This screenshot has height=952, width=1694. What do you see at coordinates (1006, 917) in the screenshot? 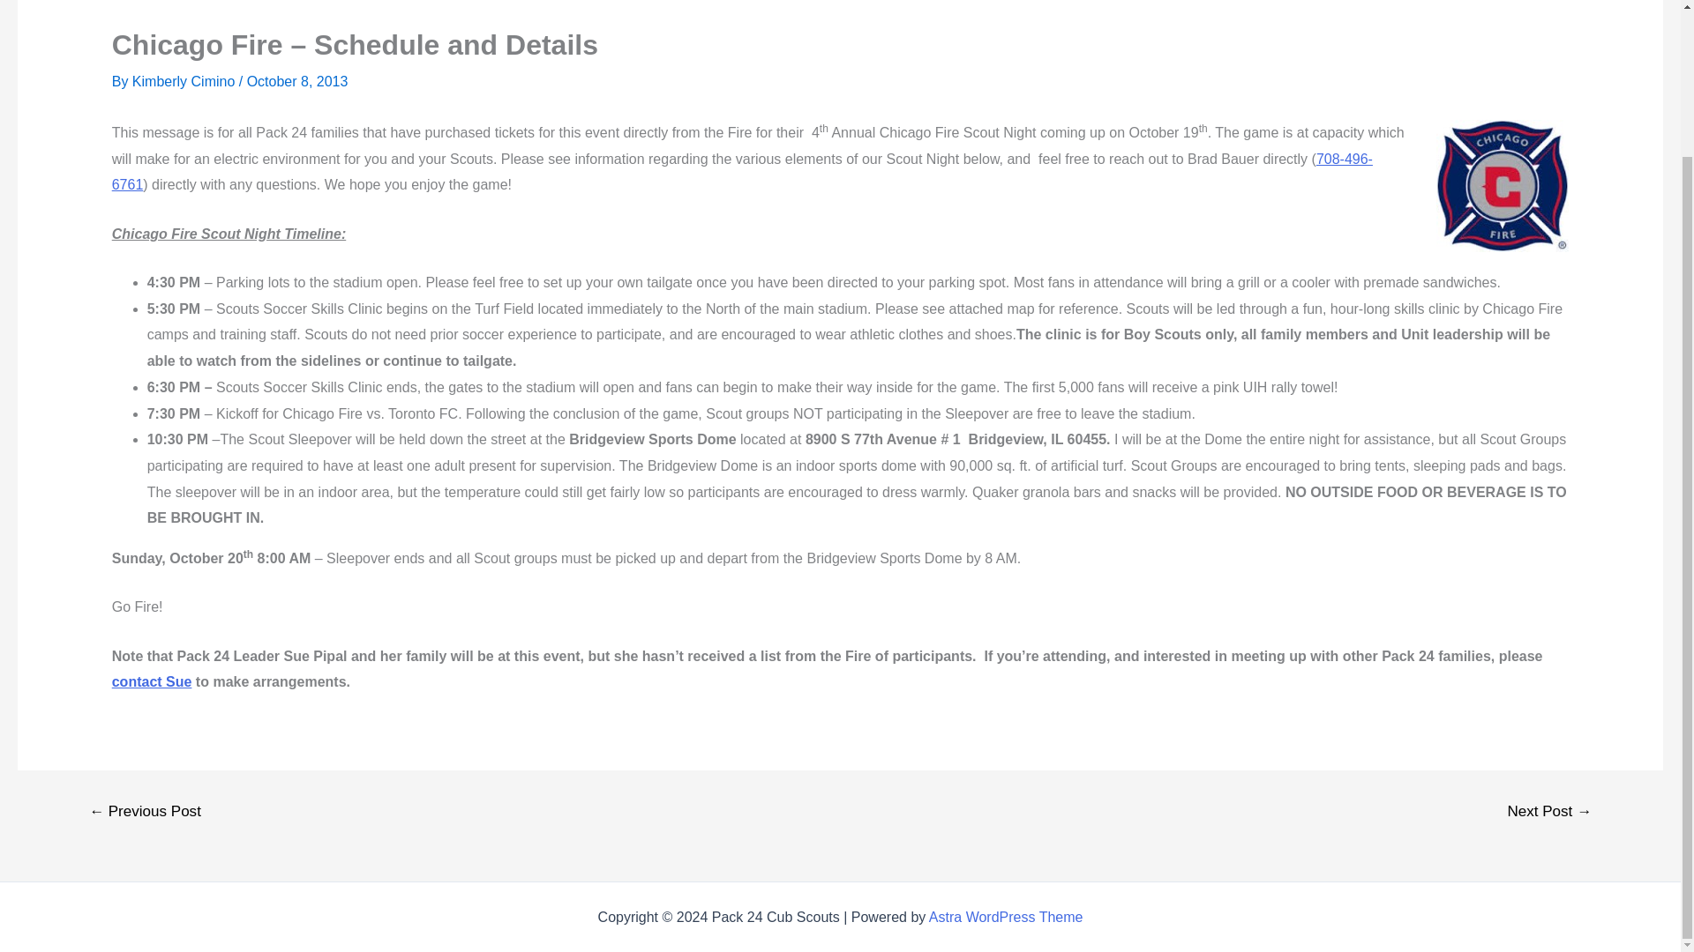
I see `Astra WordPress Theme` at bounding box center [1006, 917].